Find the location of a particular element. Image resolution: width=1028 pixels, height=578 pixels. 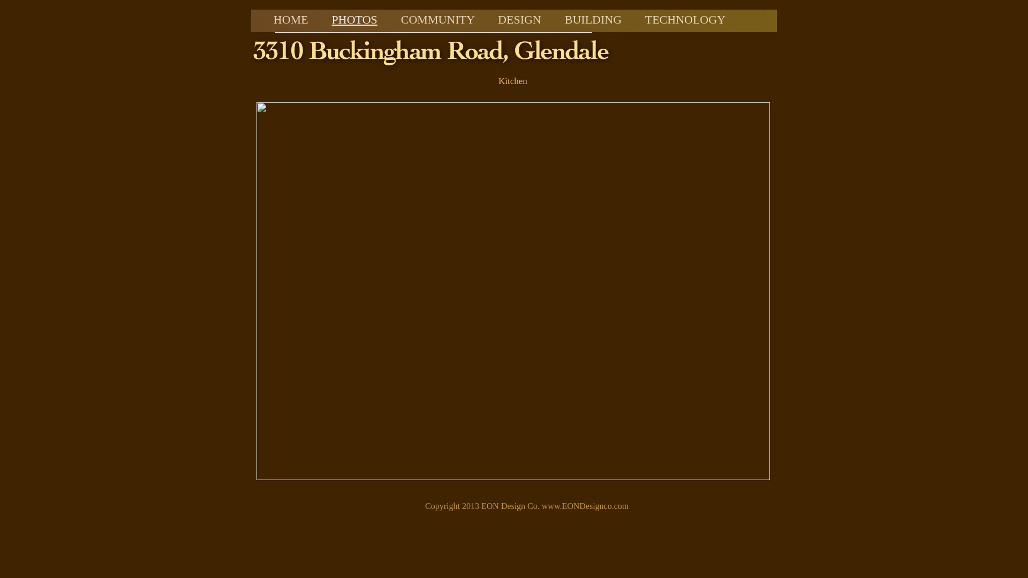

COMMUNITY is located at coordinates (438, 19).